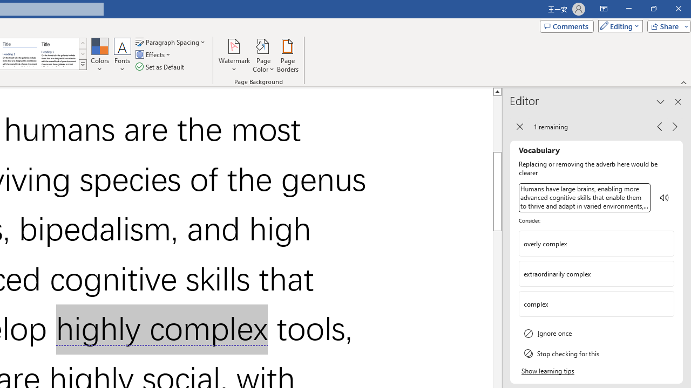 This screenshot has height=388, width=691. I want to click on Comments, so click(566, 26).